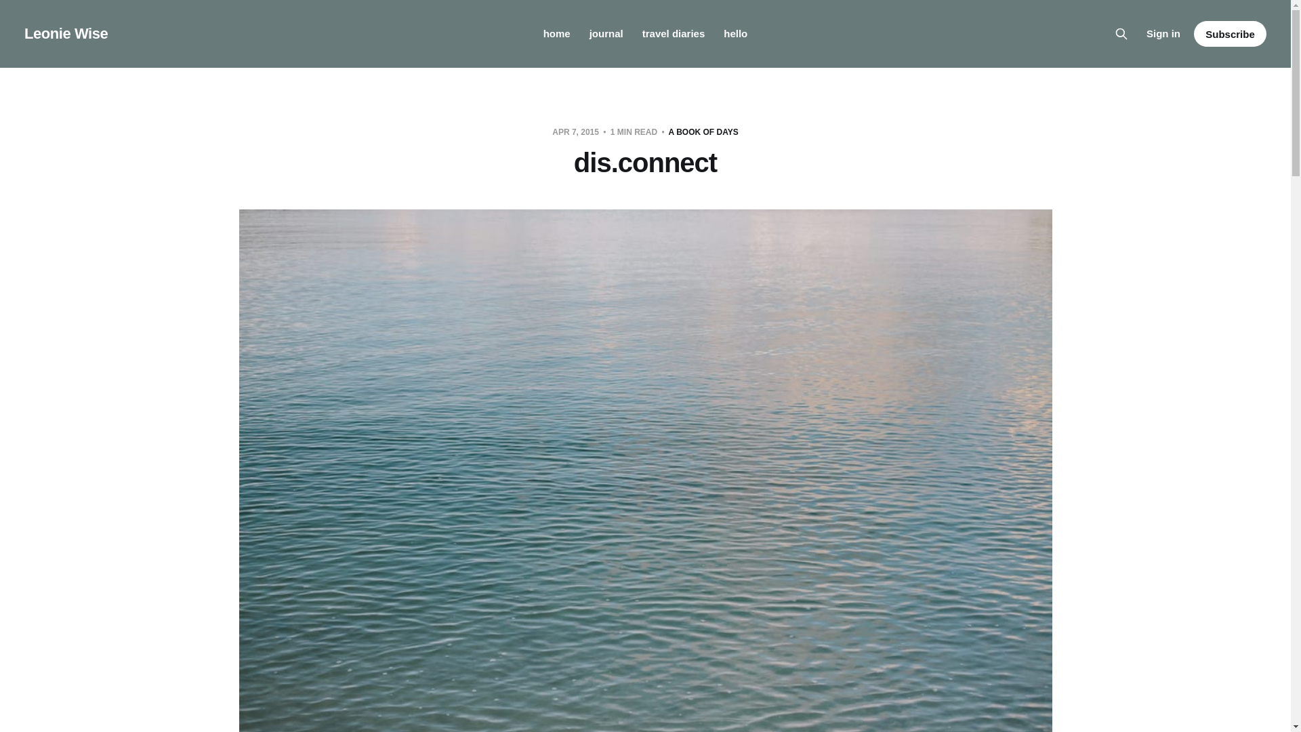  I want to click on hello, so click(735, 34).